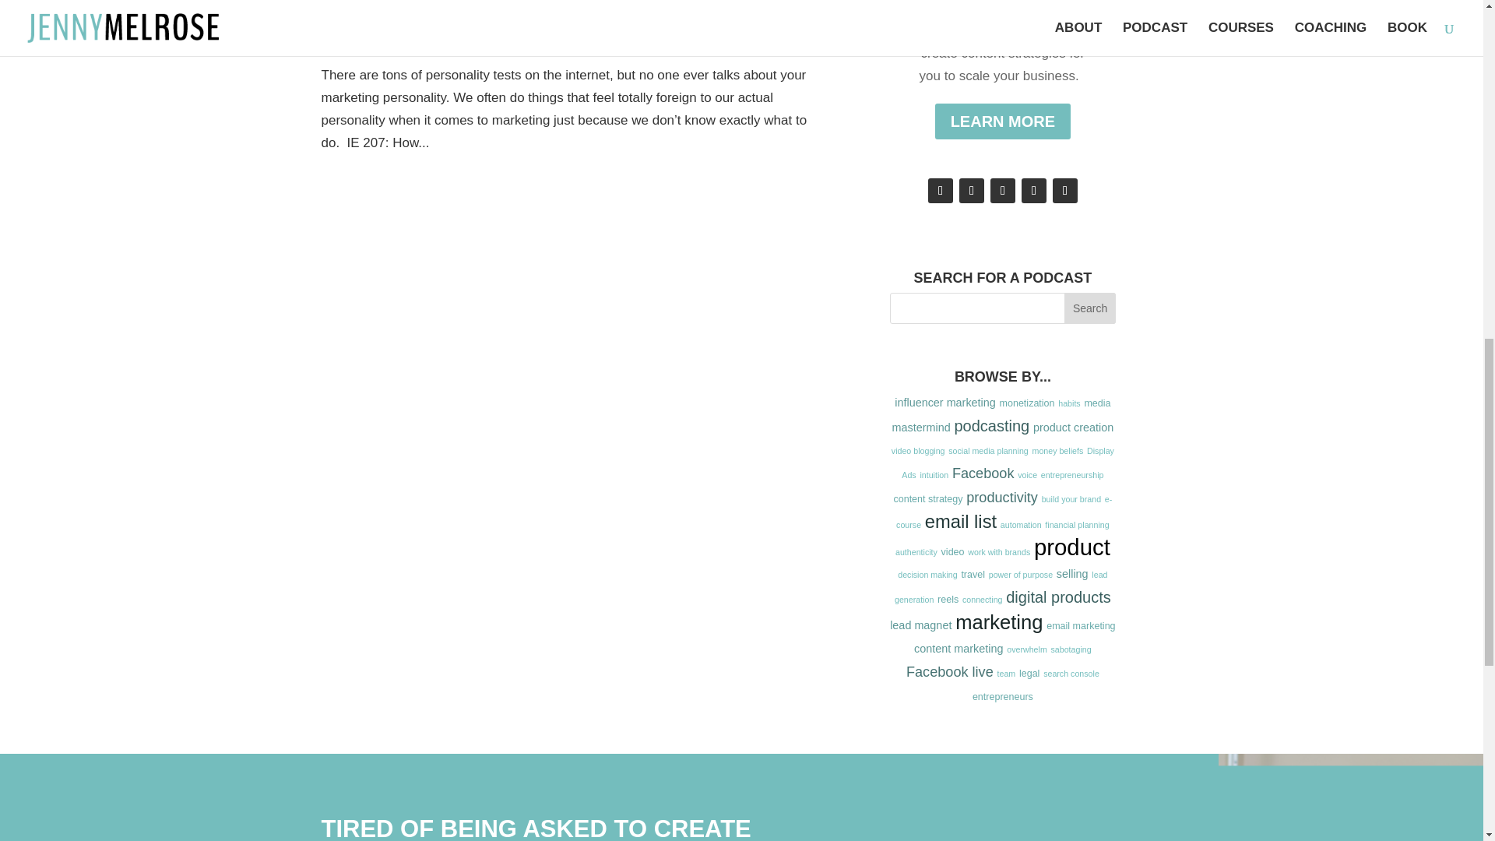 This screenshot has width=1495, height=841. I want to click on 3 topics, so click(944, 402).